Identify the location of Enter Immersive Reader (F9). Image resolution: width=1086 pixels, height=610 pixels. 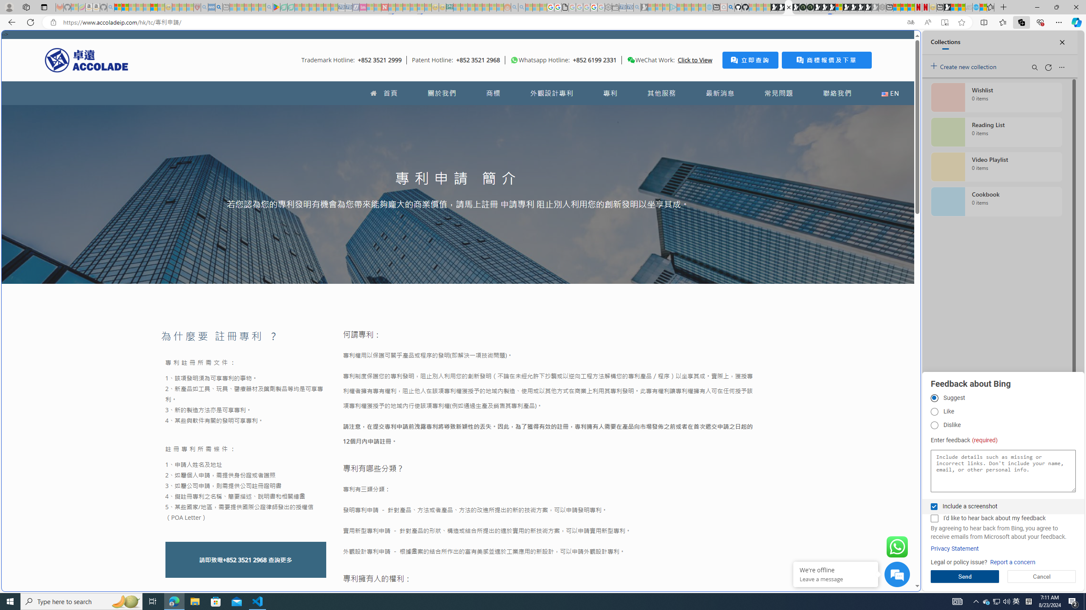
(944, 22).